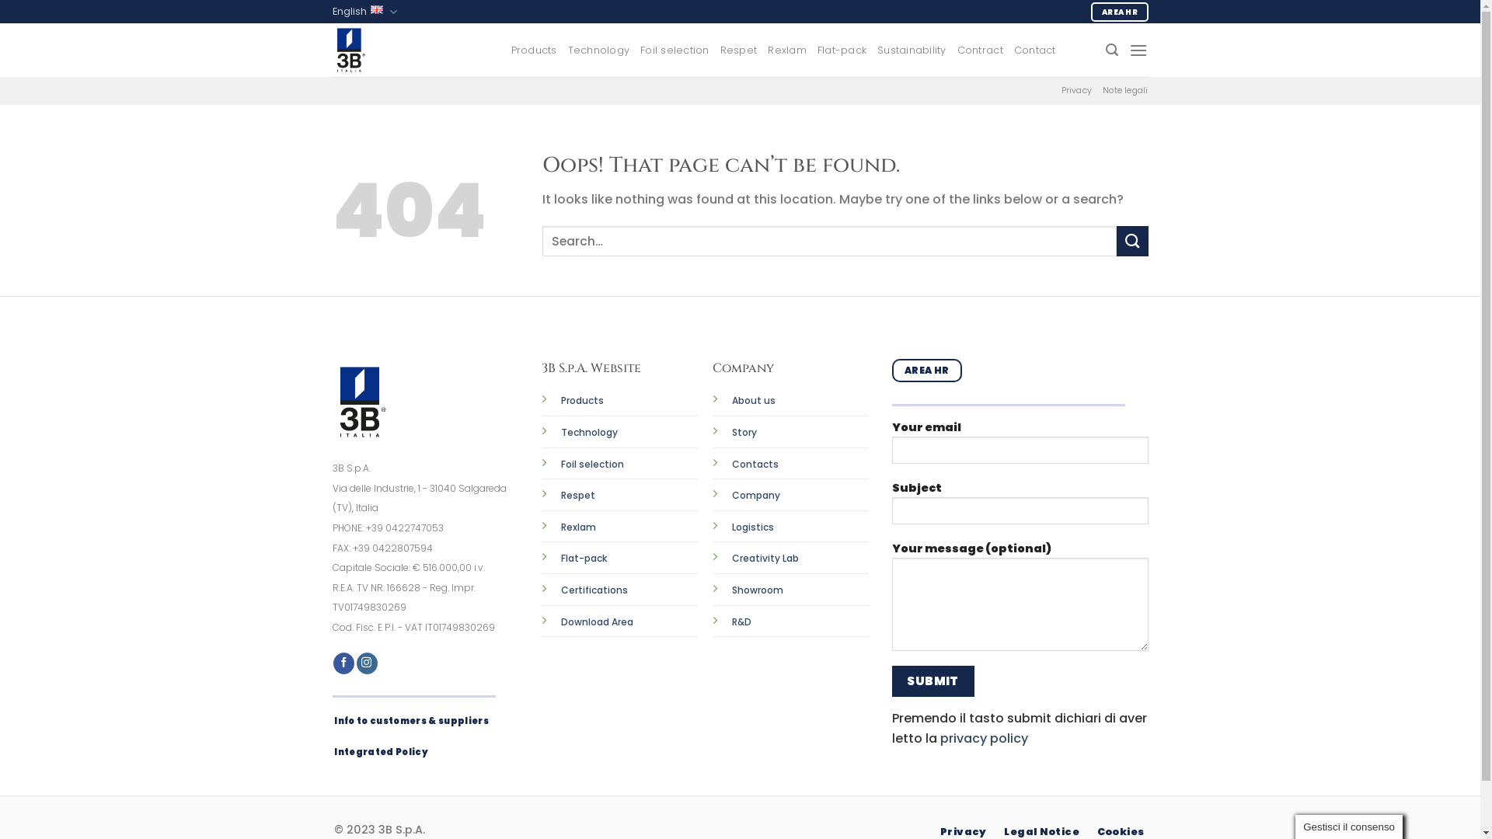  What do you see at coordinates (597, 621) in the screenshot?
I see `Download Area` at bounding box center [597, 621].